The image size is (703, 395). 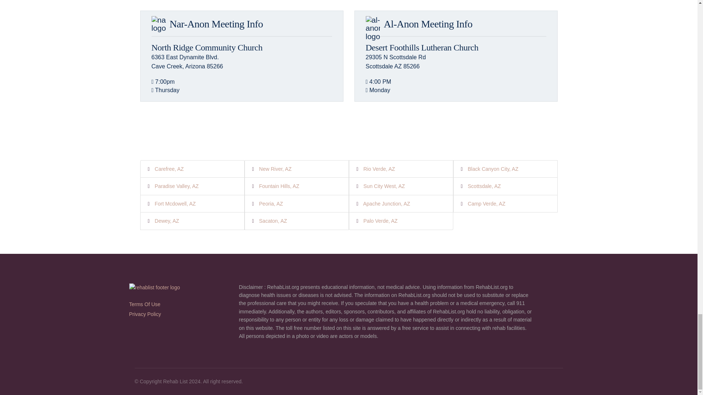 I want to click on New River, AZ, so click(x=275, y=169).